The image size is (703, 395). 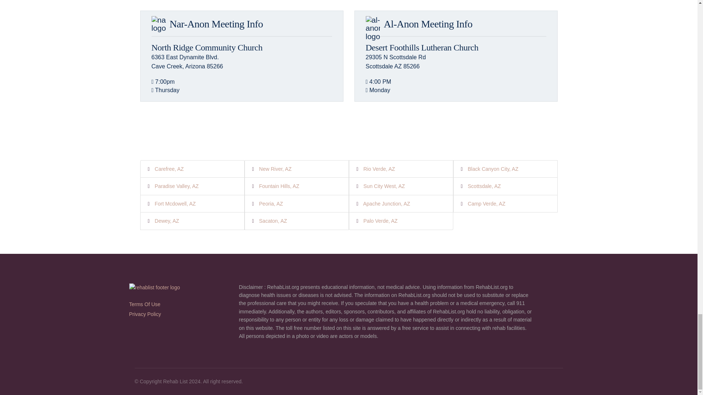 I want to click on New River, AZ, so click(x=275, y=169).